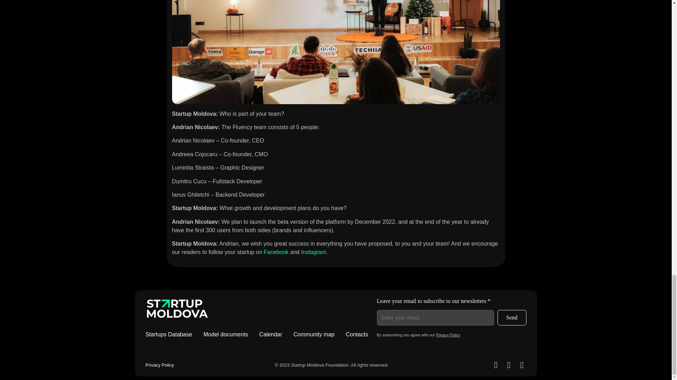 This screenshot has width=677, height=380. I want to click on Contacts, so click(357, 334).